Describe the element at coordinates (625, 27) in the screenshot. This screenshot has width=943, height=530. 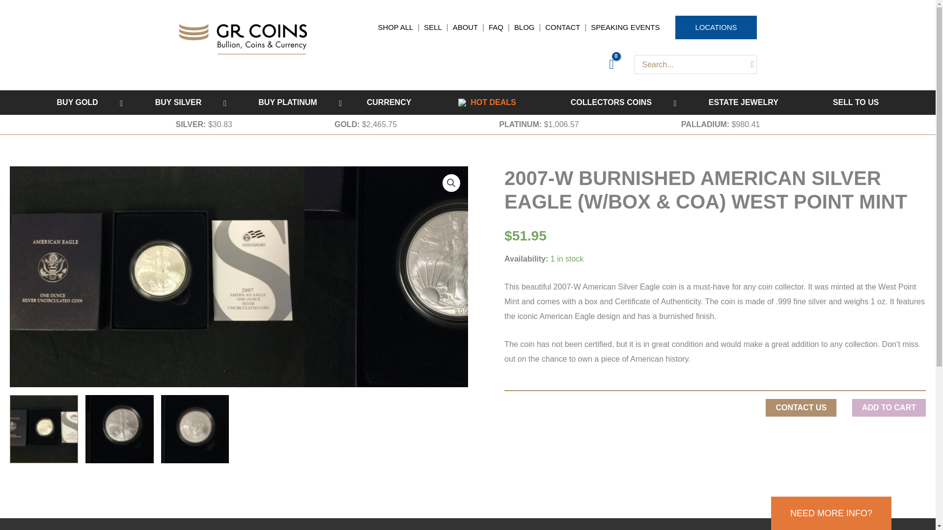
I see `SPEAKING EVENTS` at that location.